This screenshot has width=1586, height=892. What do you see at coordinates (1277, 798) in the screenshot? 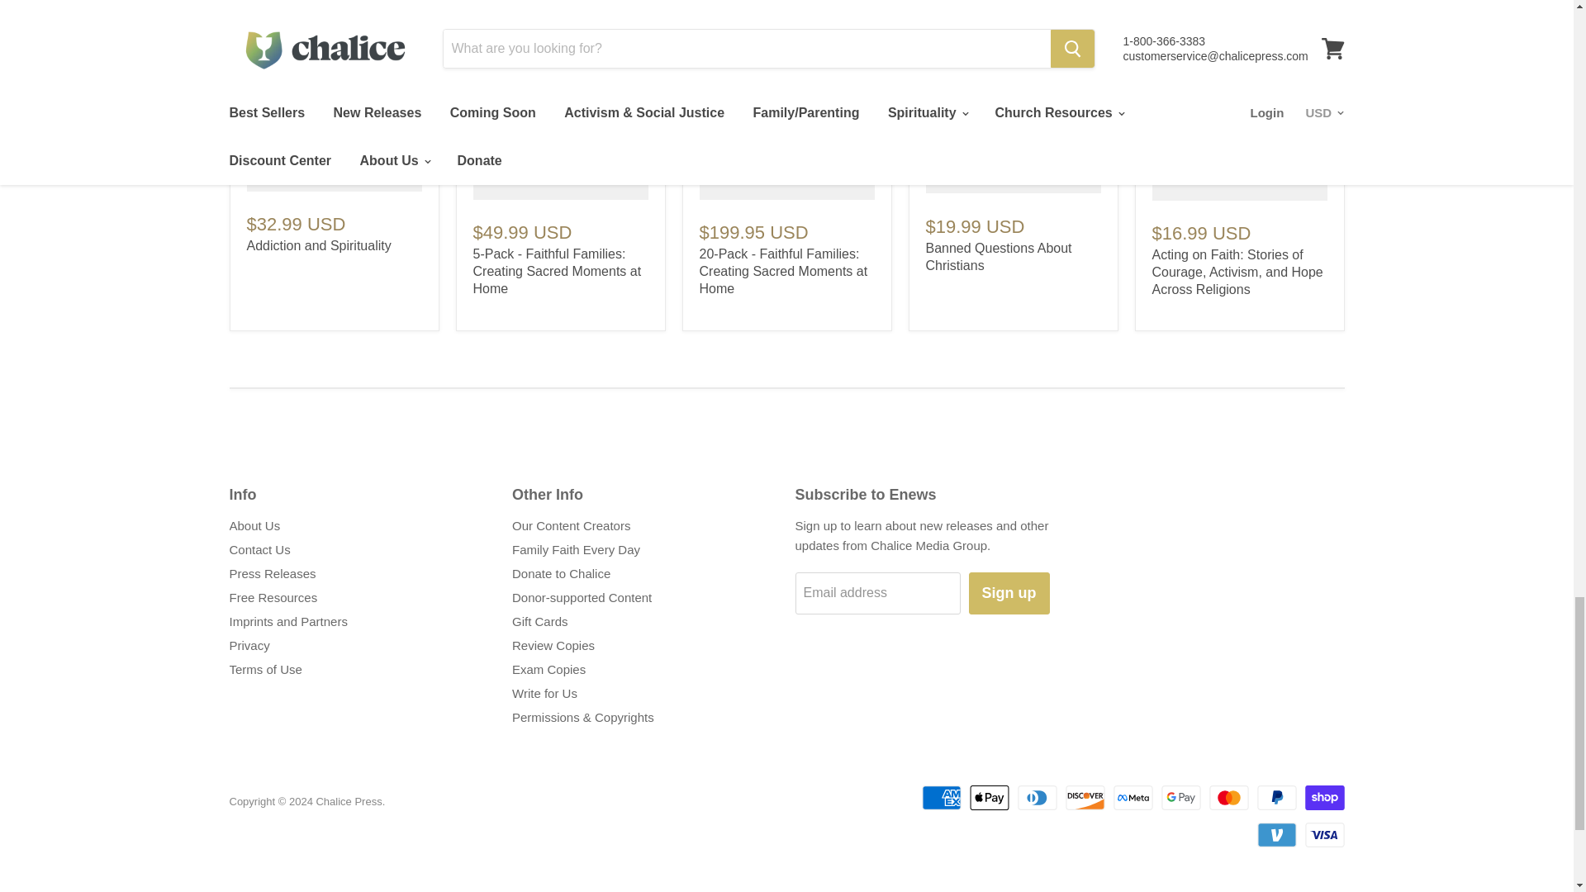
I see `PayPal` at bounding box center [1277, 798].